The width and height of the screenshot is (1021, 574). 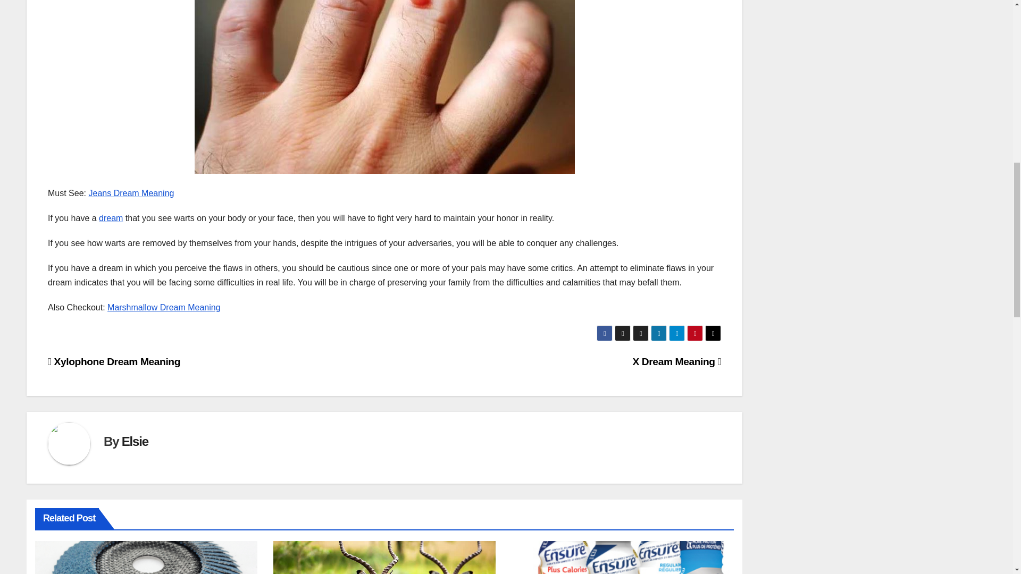 I want to click on dream, so click(x=111, y=218).